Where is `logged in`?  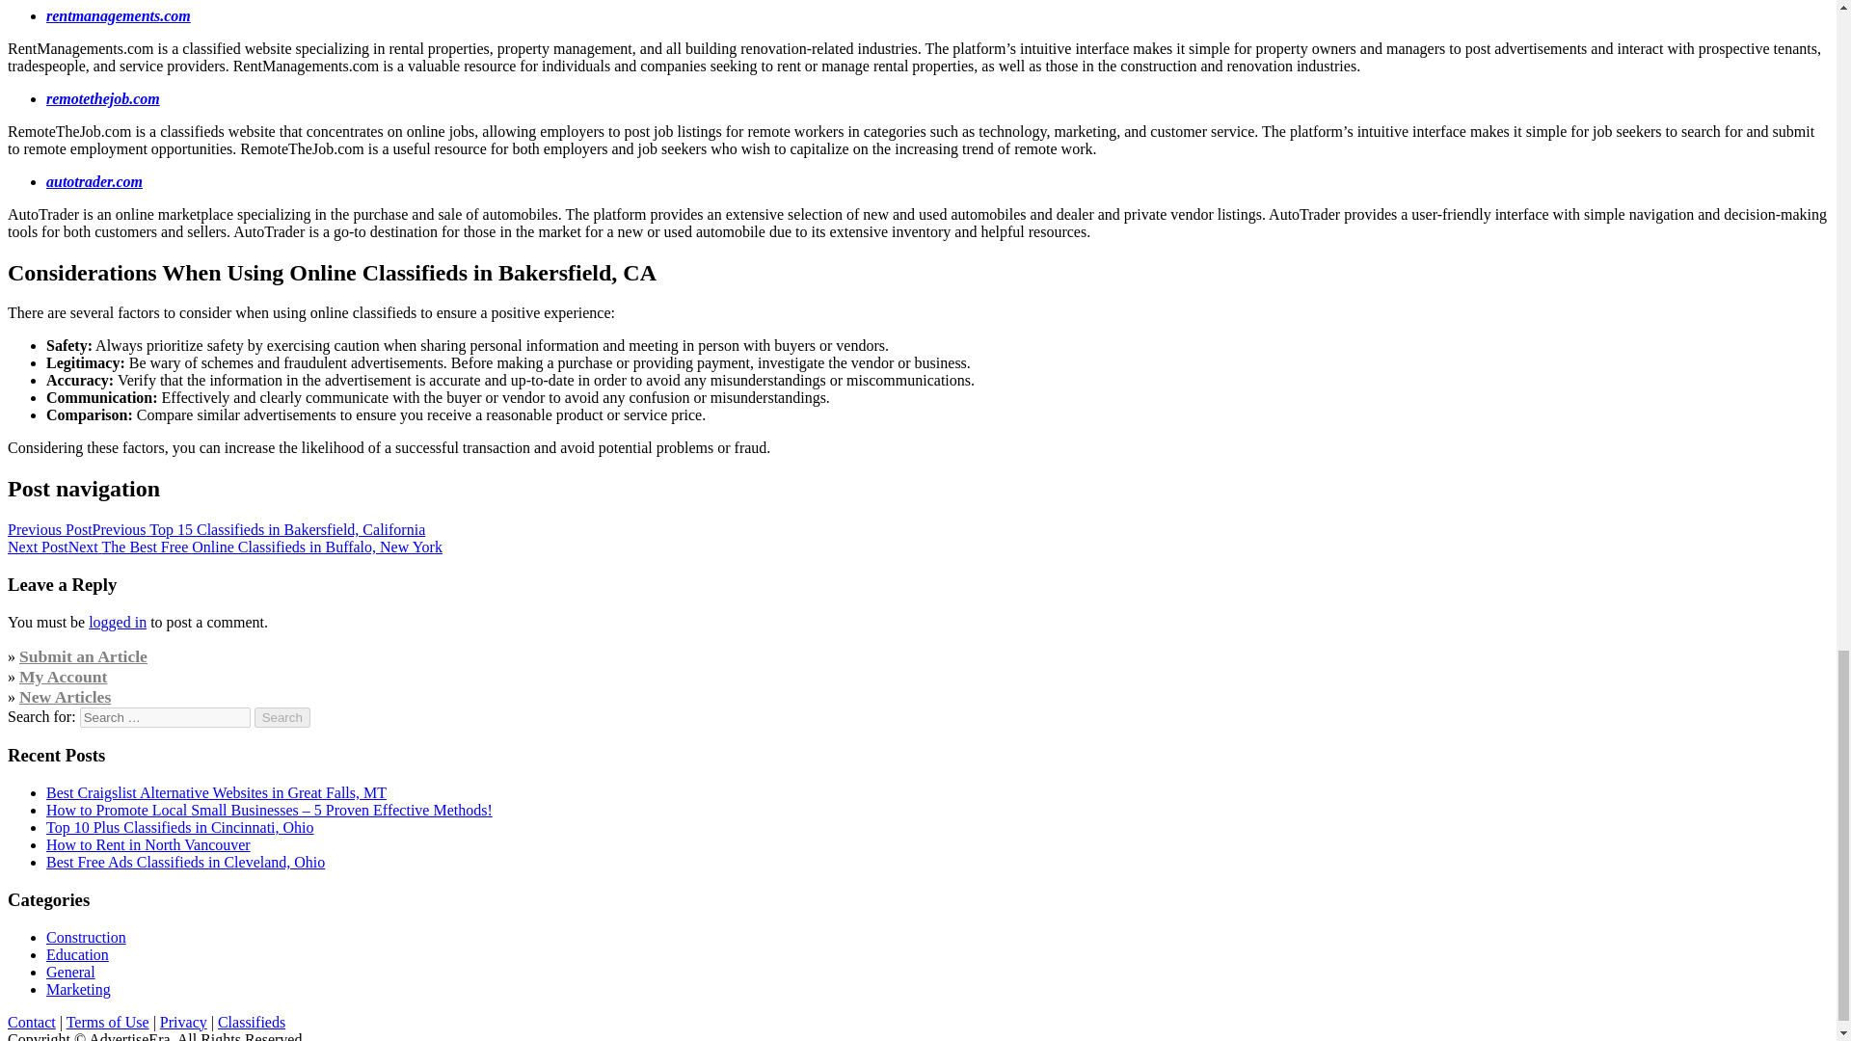
logged in is located at coordinates (118, 623).